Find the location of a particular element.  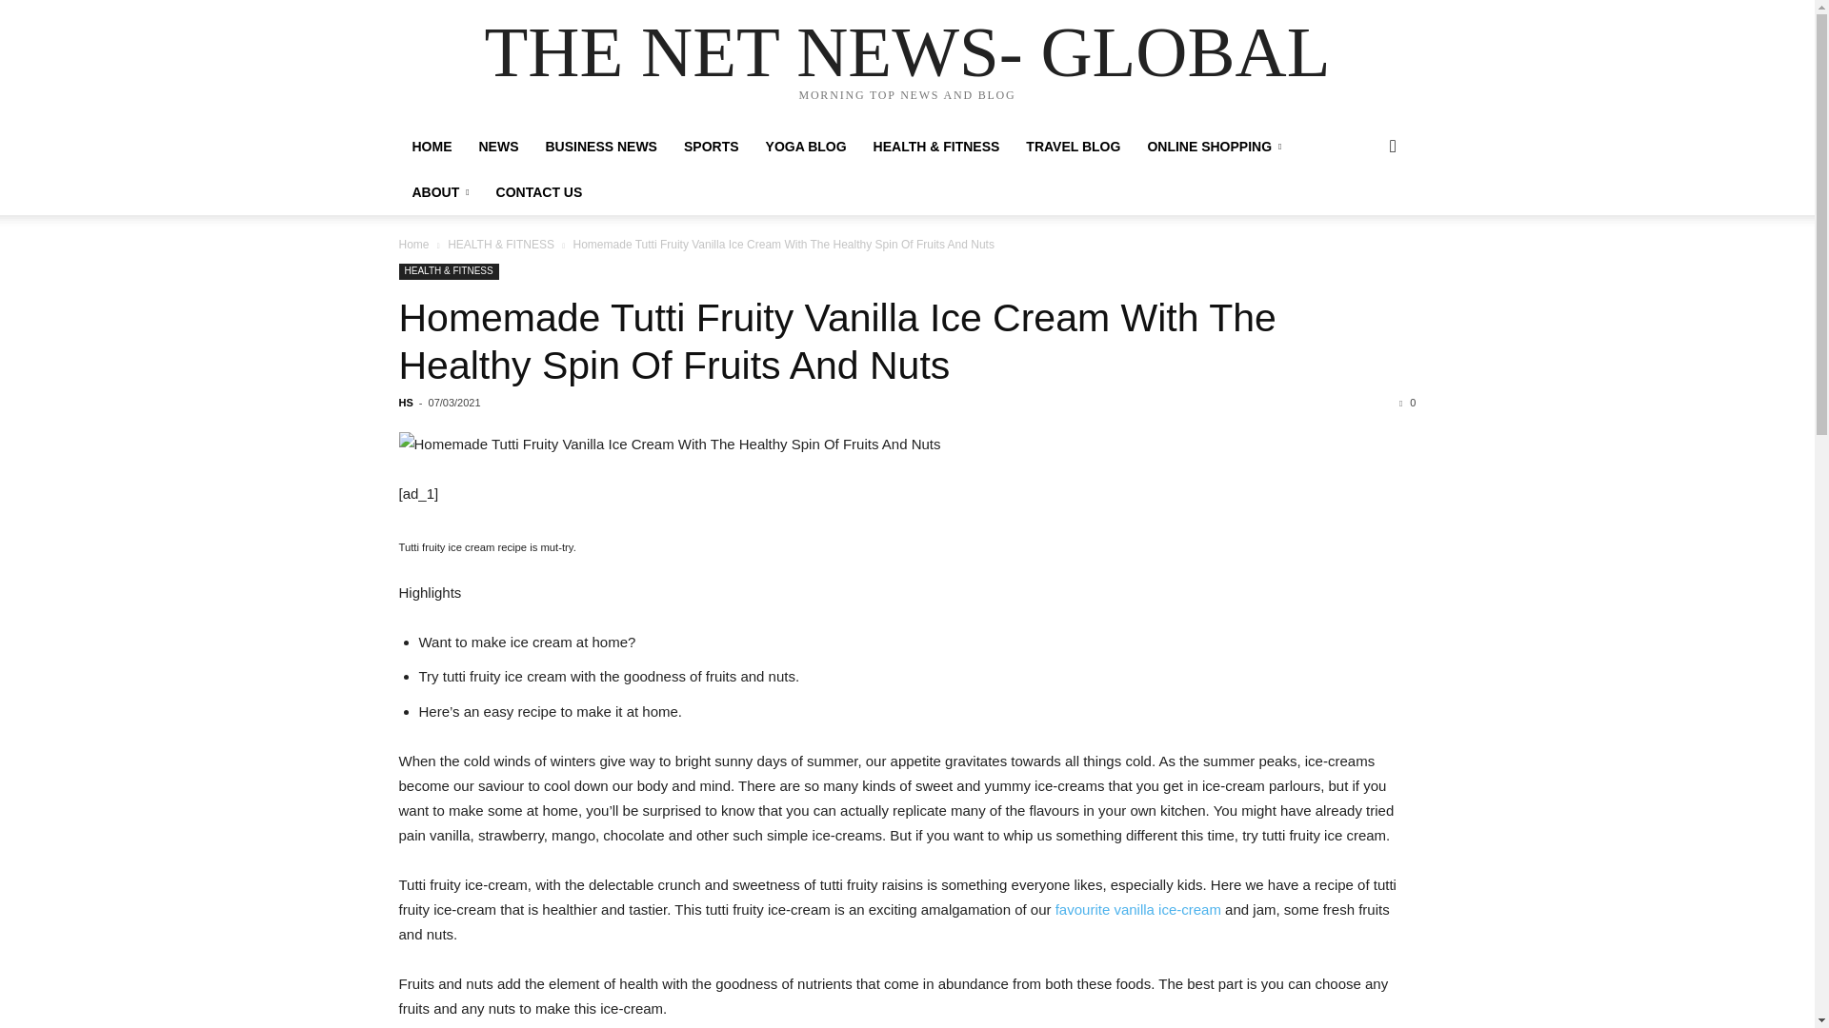

Search is located at coordinates (1362, 223).